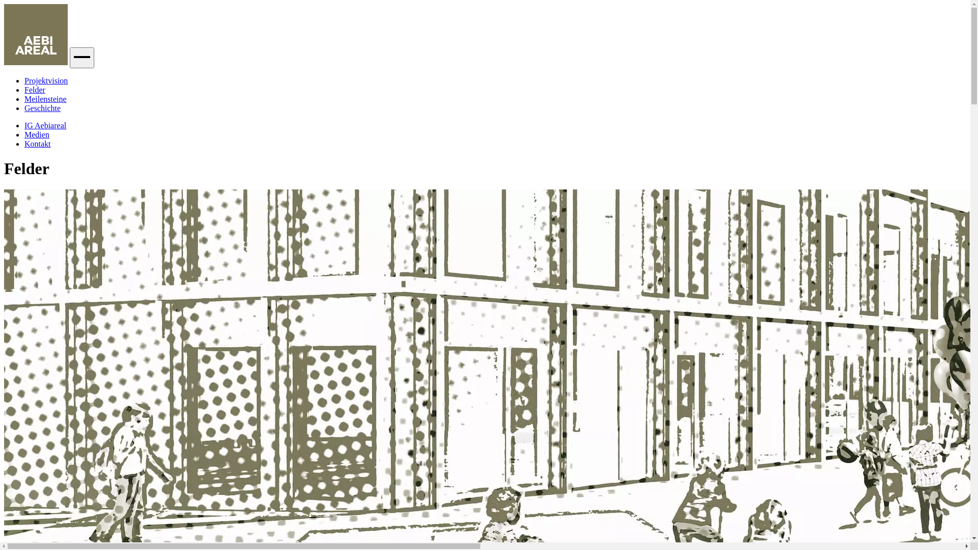 This screenshot has height=550, width=978. I want to click on Meilensteine, so click(46, 99).